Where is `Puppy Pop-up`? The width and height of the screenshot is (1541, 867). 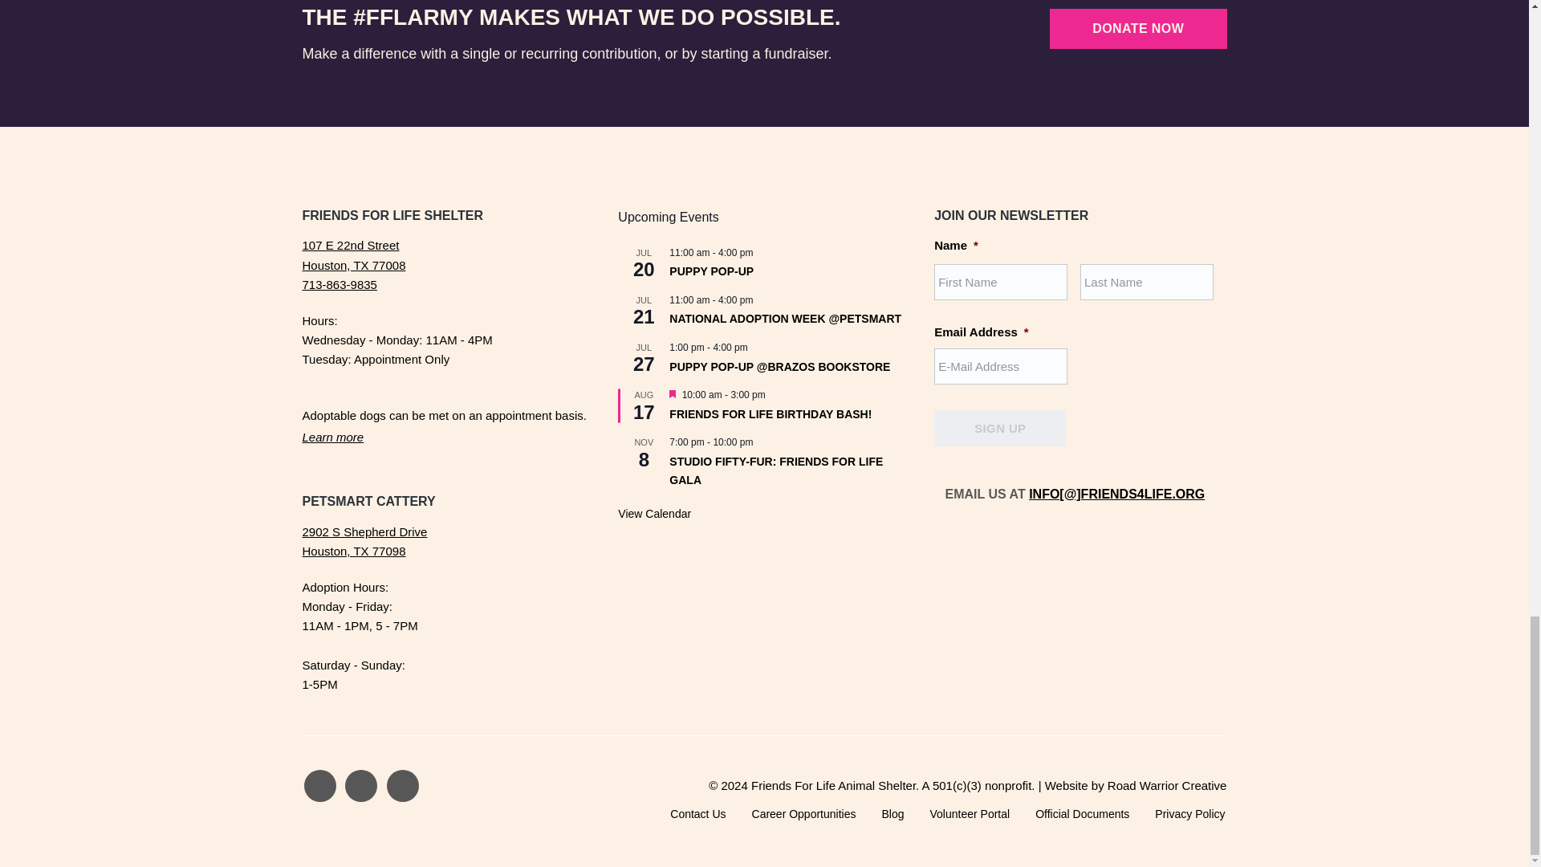
Puppy Pop-up is located at coordinates (711, 271).